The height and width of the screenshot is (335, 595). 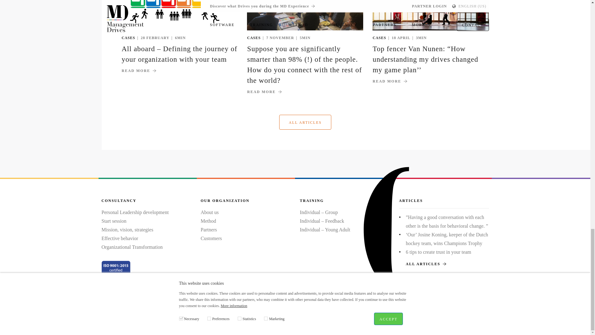 What do you see at coordinates (305, 122) in the screenshot?
I see `ALL ARTICLES` at bounding box center [305, 122].